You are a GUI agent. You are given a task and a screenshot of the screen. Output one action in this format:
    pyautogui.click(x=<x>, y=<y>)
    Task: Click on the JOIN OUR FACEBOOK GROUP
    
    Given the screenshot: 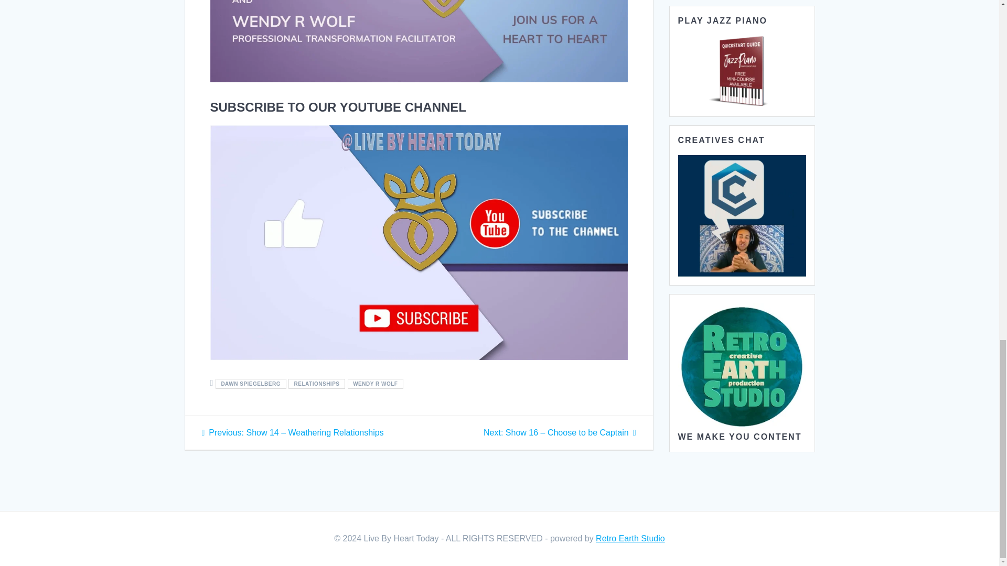 What is the action you would take?
    pyautogui.click(x=419, y=41)
    